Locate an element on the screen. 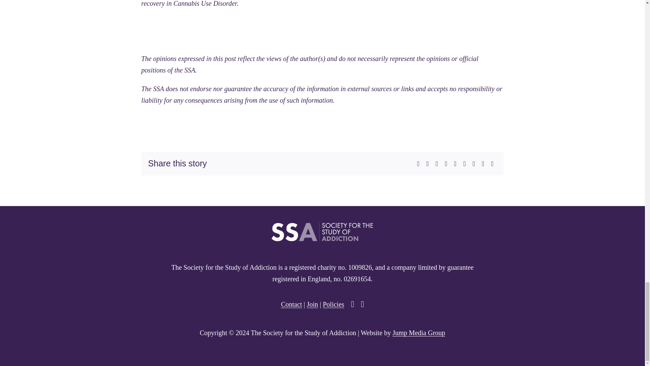  Join is located at coordinates (312, 304).